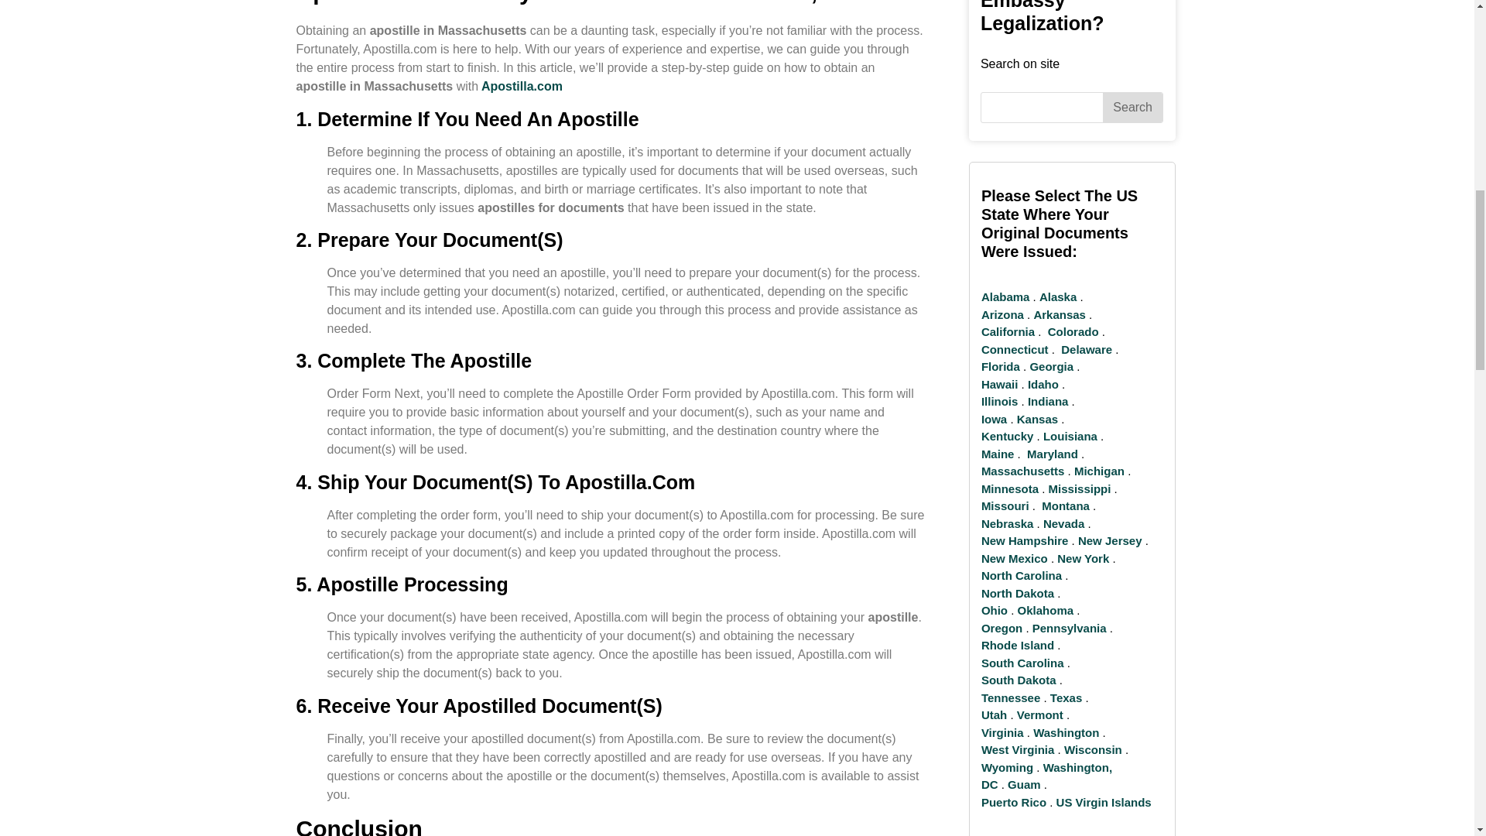 The image size is (1486, 836). I want to click on Arizona, so click(1002, 314).